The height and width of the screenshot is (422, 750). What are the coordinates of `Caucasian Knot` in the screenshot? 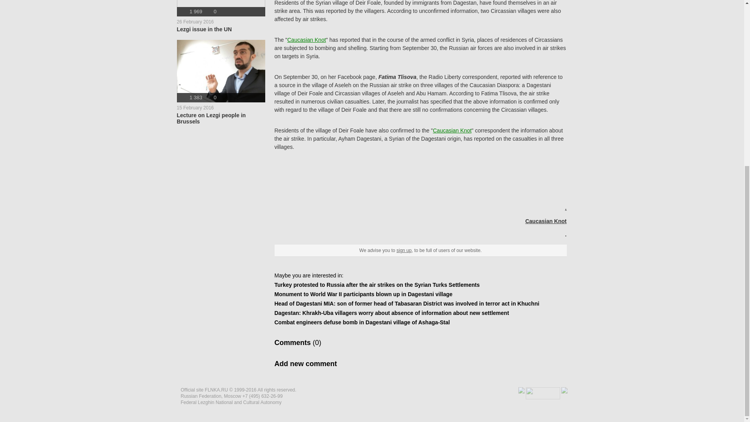 It's located at (306, 40).